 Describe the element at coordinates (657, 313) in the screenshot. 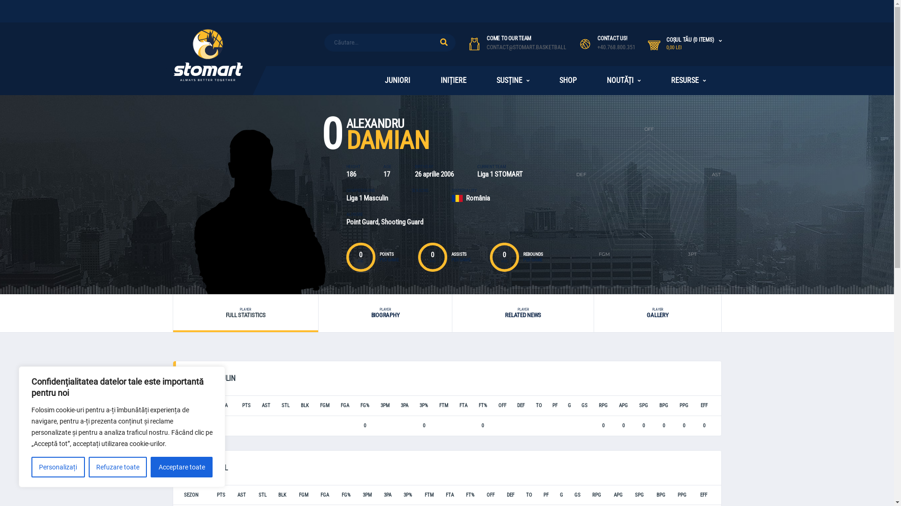

I see `PLAYER
GALLERY` at that location.